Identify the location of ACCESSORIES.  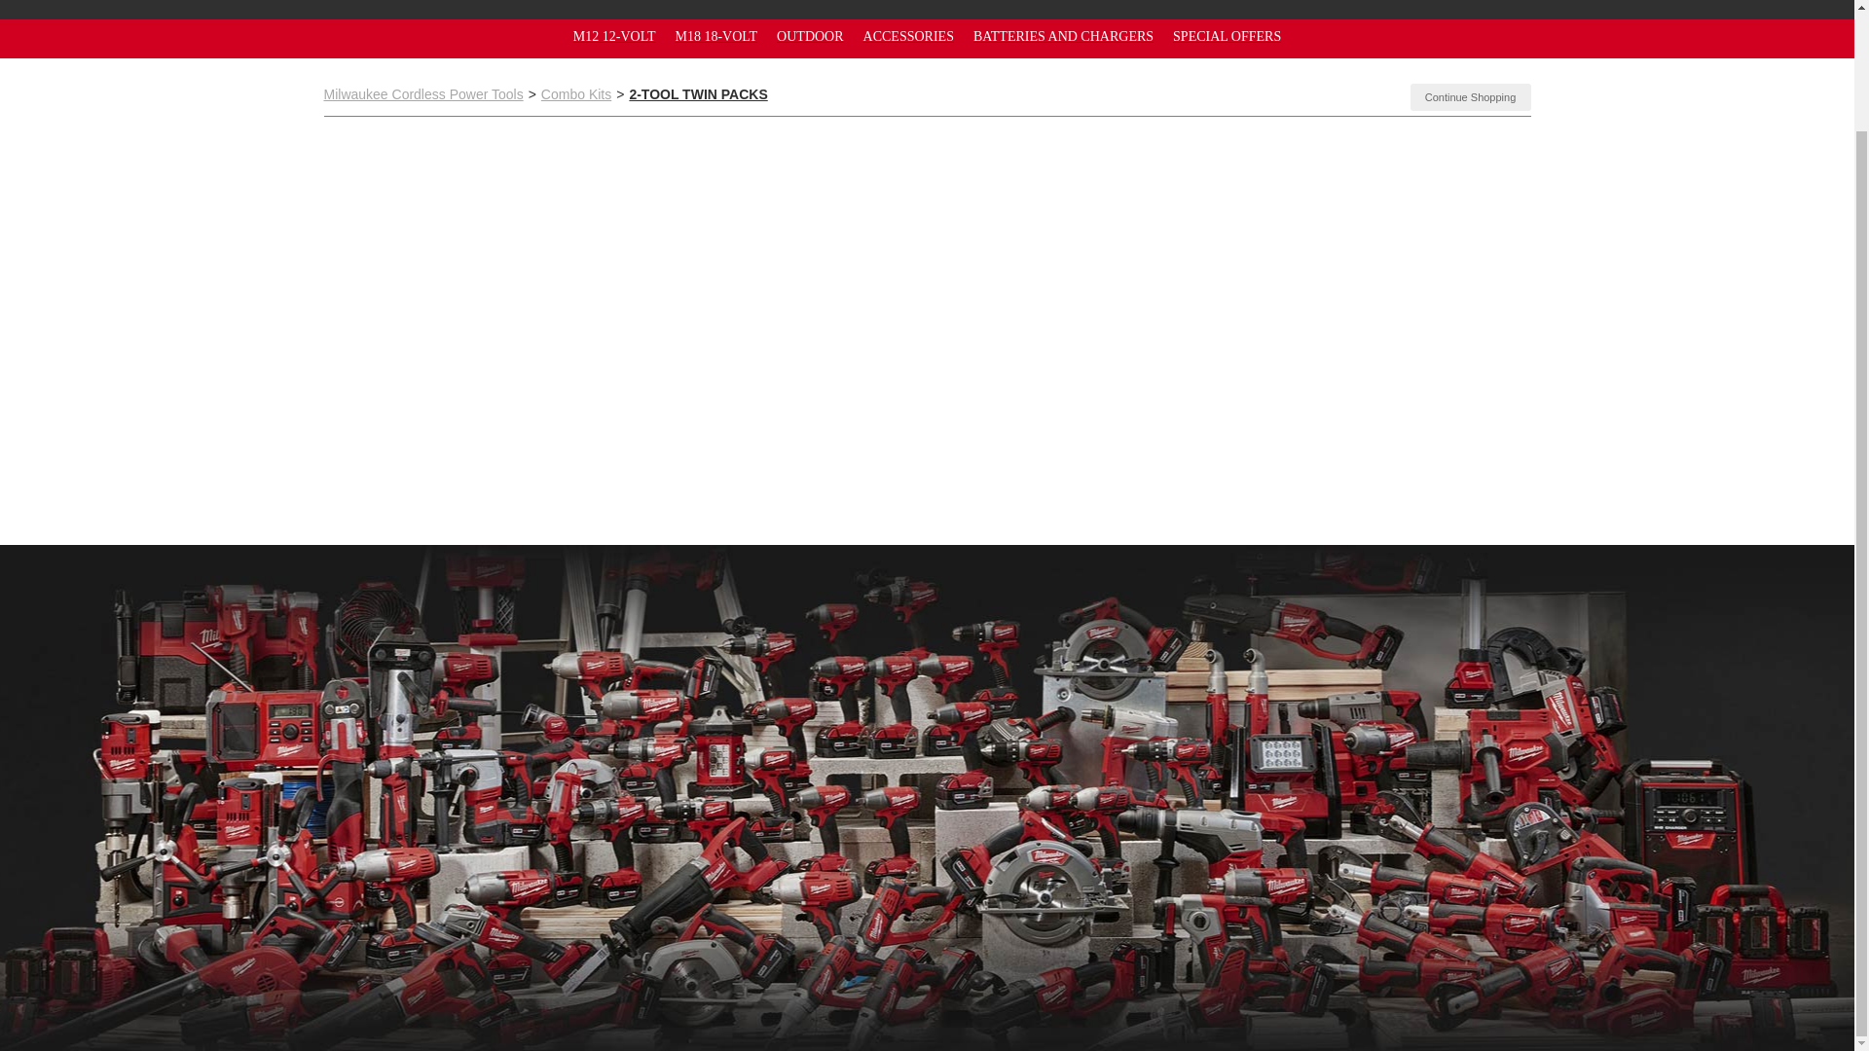
(908, 37).